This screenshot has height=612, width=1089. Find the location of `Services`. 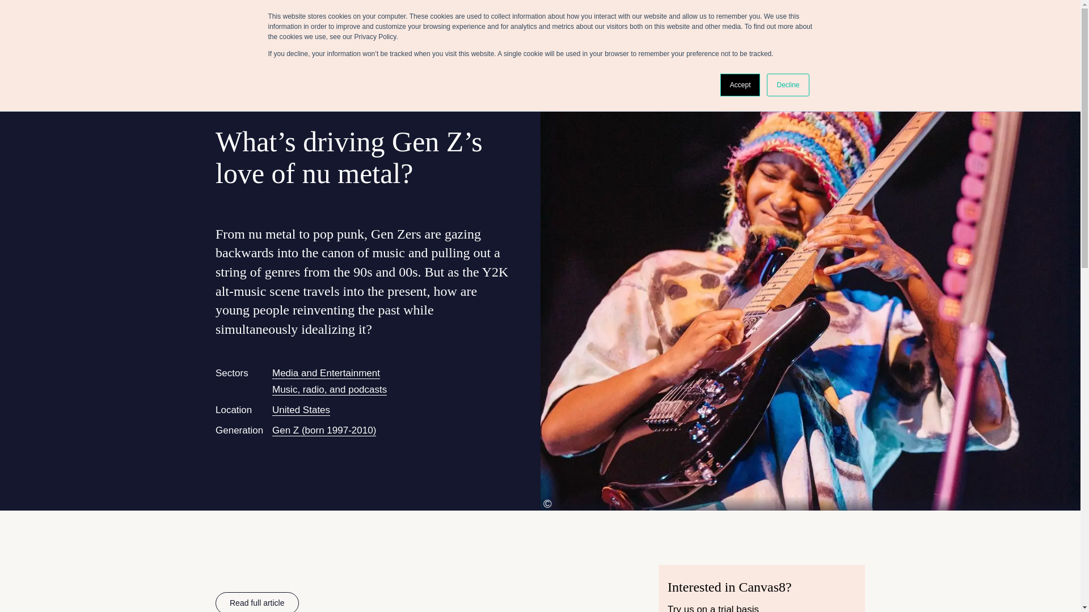

Services is located at coordinates (741, 19).